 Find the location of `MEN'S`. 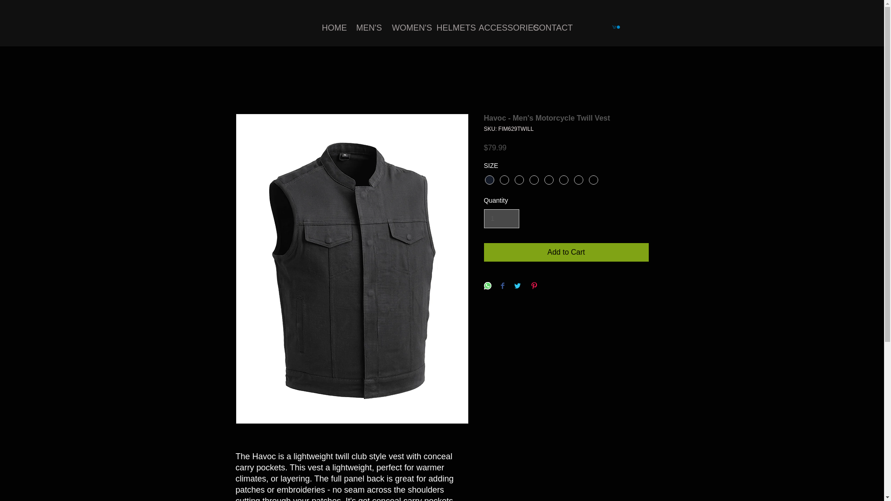

MEN'S is located at coordinates (367, 28).